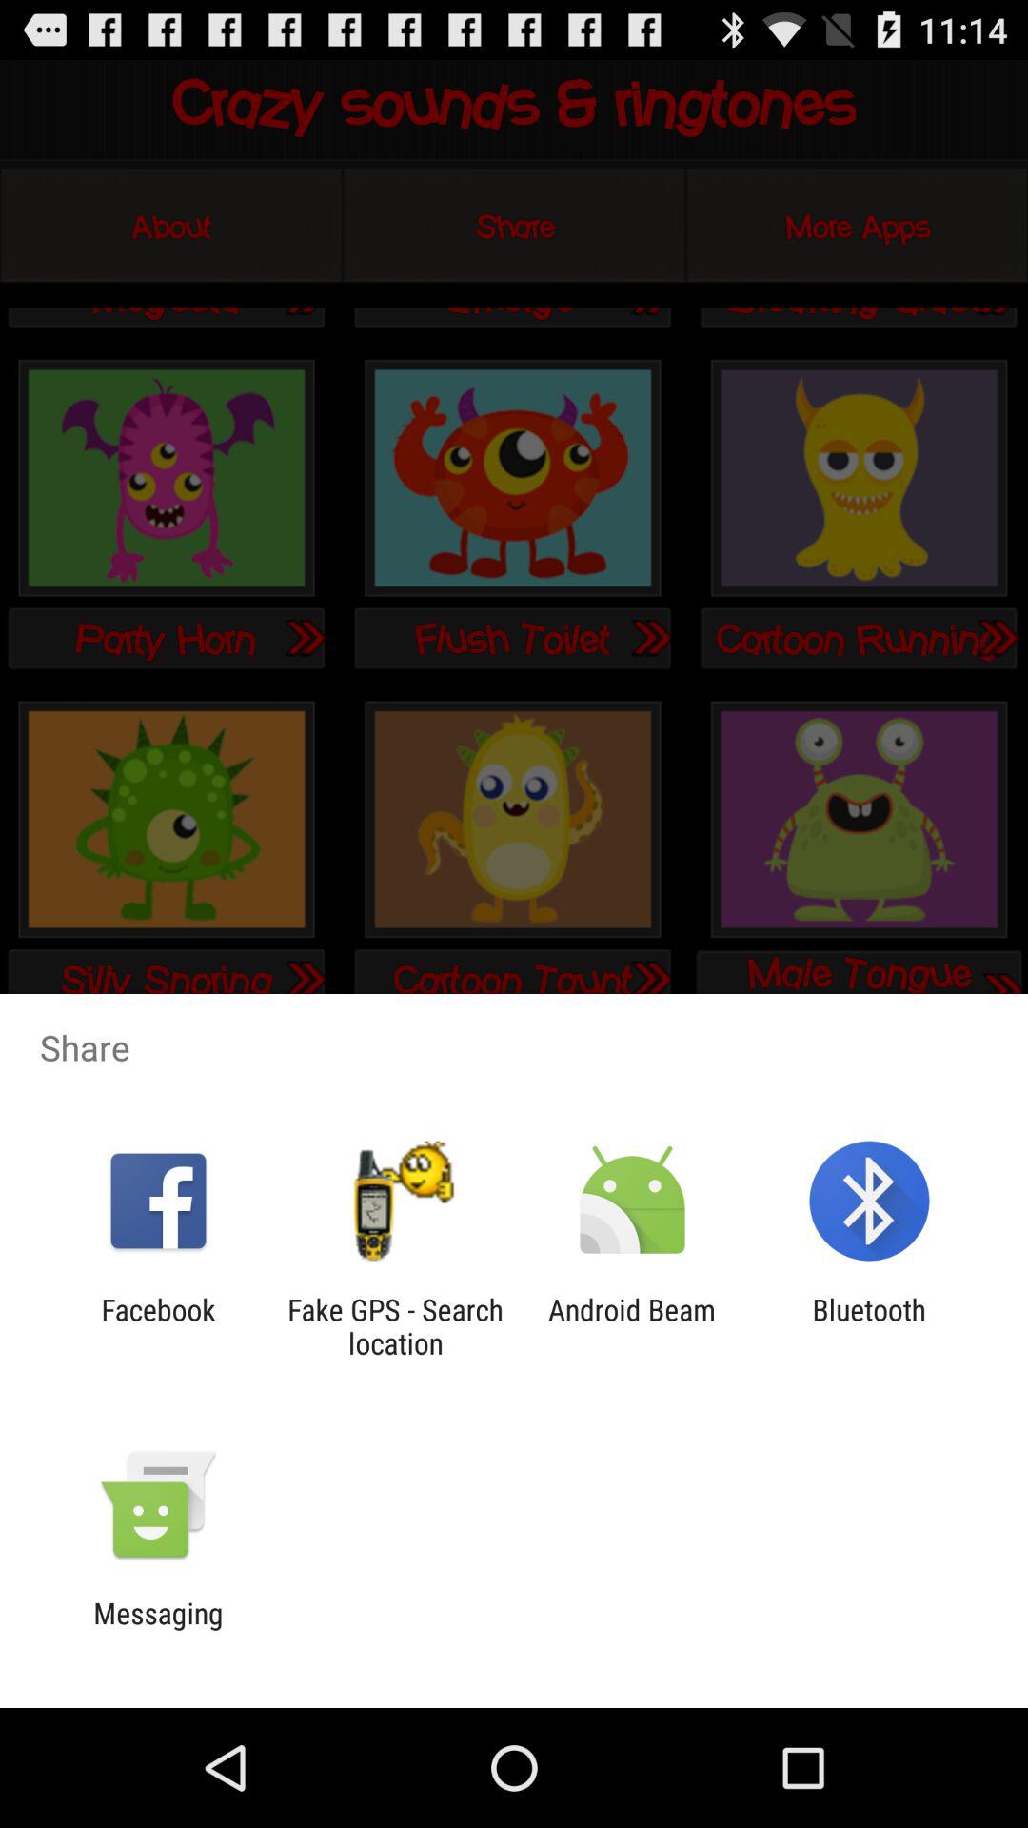 Image resolution: width=1028 pixels, height=1828 pixels. What do you see at coordinates (632, 1326) in the screenshot?
I see `scroll to the android beam item` at bounding box center [632, 1326].